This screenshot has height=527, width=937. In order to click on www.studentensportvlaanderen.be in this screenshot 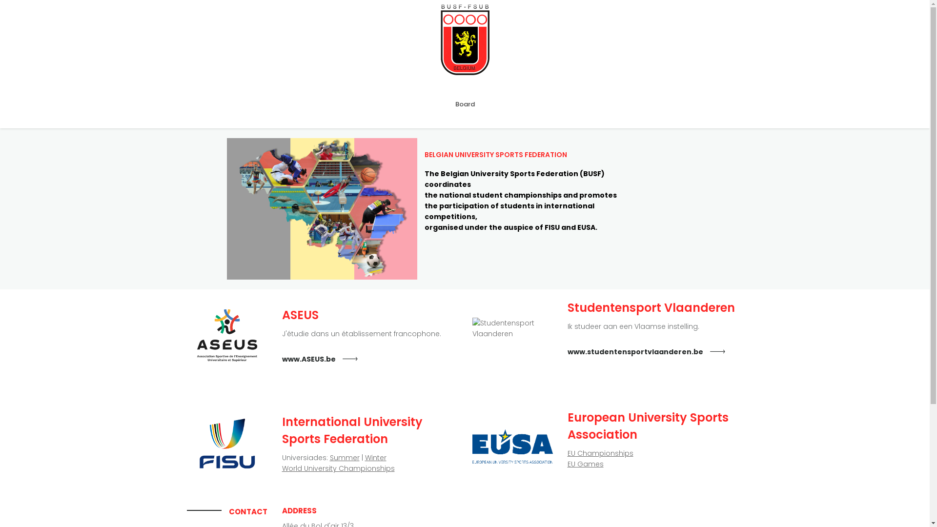, I will do `click(635, 352)`.